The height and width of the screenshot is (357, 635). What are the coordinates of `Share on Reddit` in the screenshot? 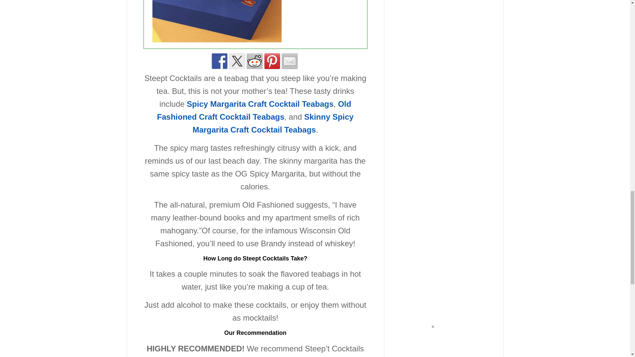 It's located at (255, 61).